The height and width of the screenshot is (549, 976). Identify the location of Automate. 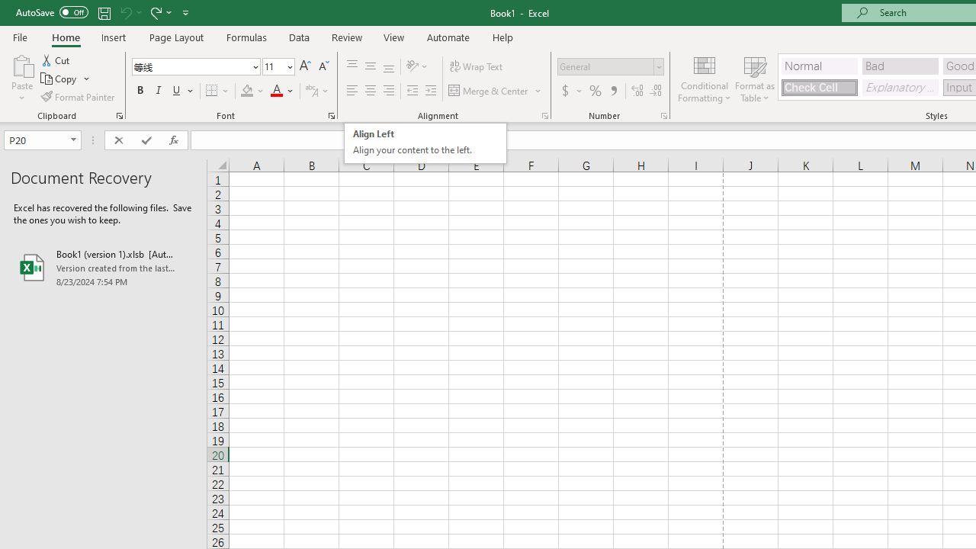
(282, 91).